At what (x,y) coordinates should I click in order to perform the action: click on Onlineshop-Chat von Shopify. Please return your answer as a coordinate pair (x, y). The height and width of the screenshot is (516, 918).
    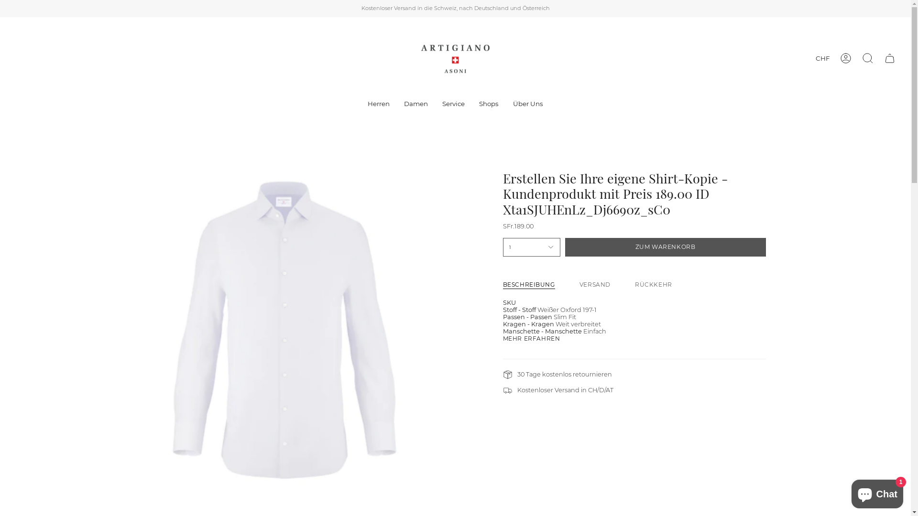
    Looking at the image, I should click on (877, 492).